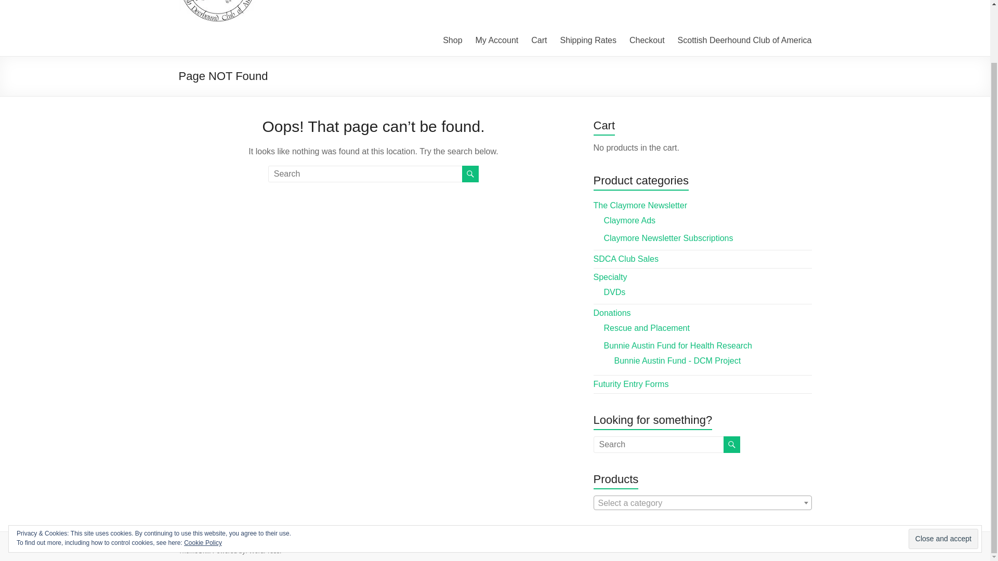  Describe the element at coordinates (631, 384) in the screenshot. I see `Futurity Entry Forms` at that location.